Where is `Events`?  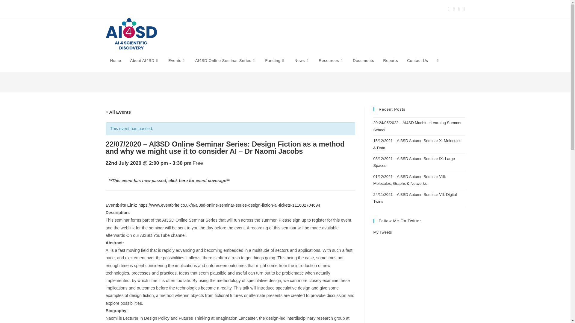
Events is located at coordinates (177, 60).